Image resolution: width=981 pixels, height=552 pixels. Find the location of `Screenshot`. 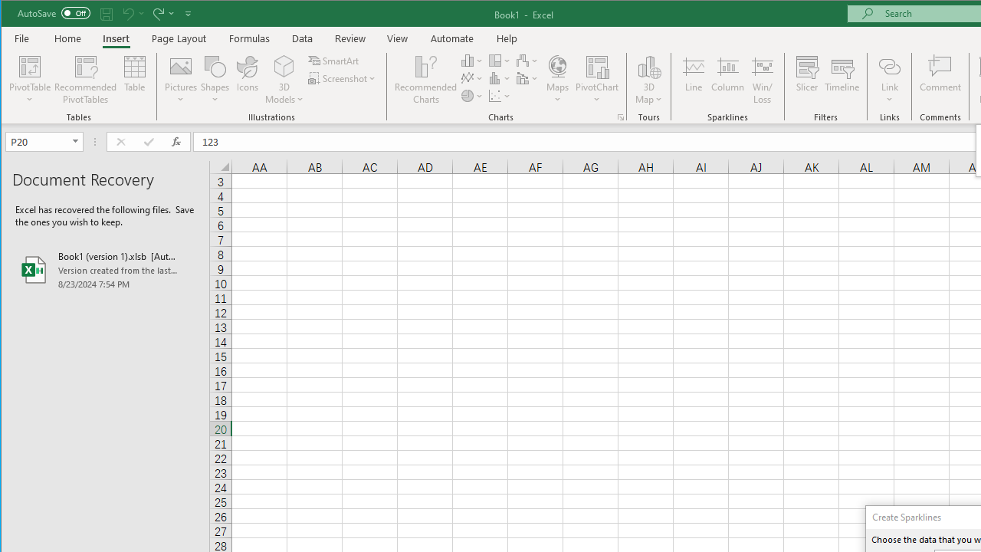

Screenshot is located at coordinates (343, 78).